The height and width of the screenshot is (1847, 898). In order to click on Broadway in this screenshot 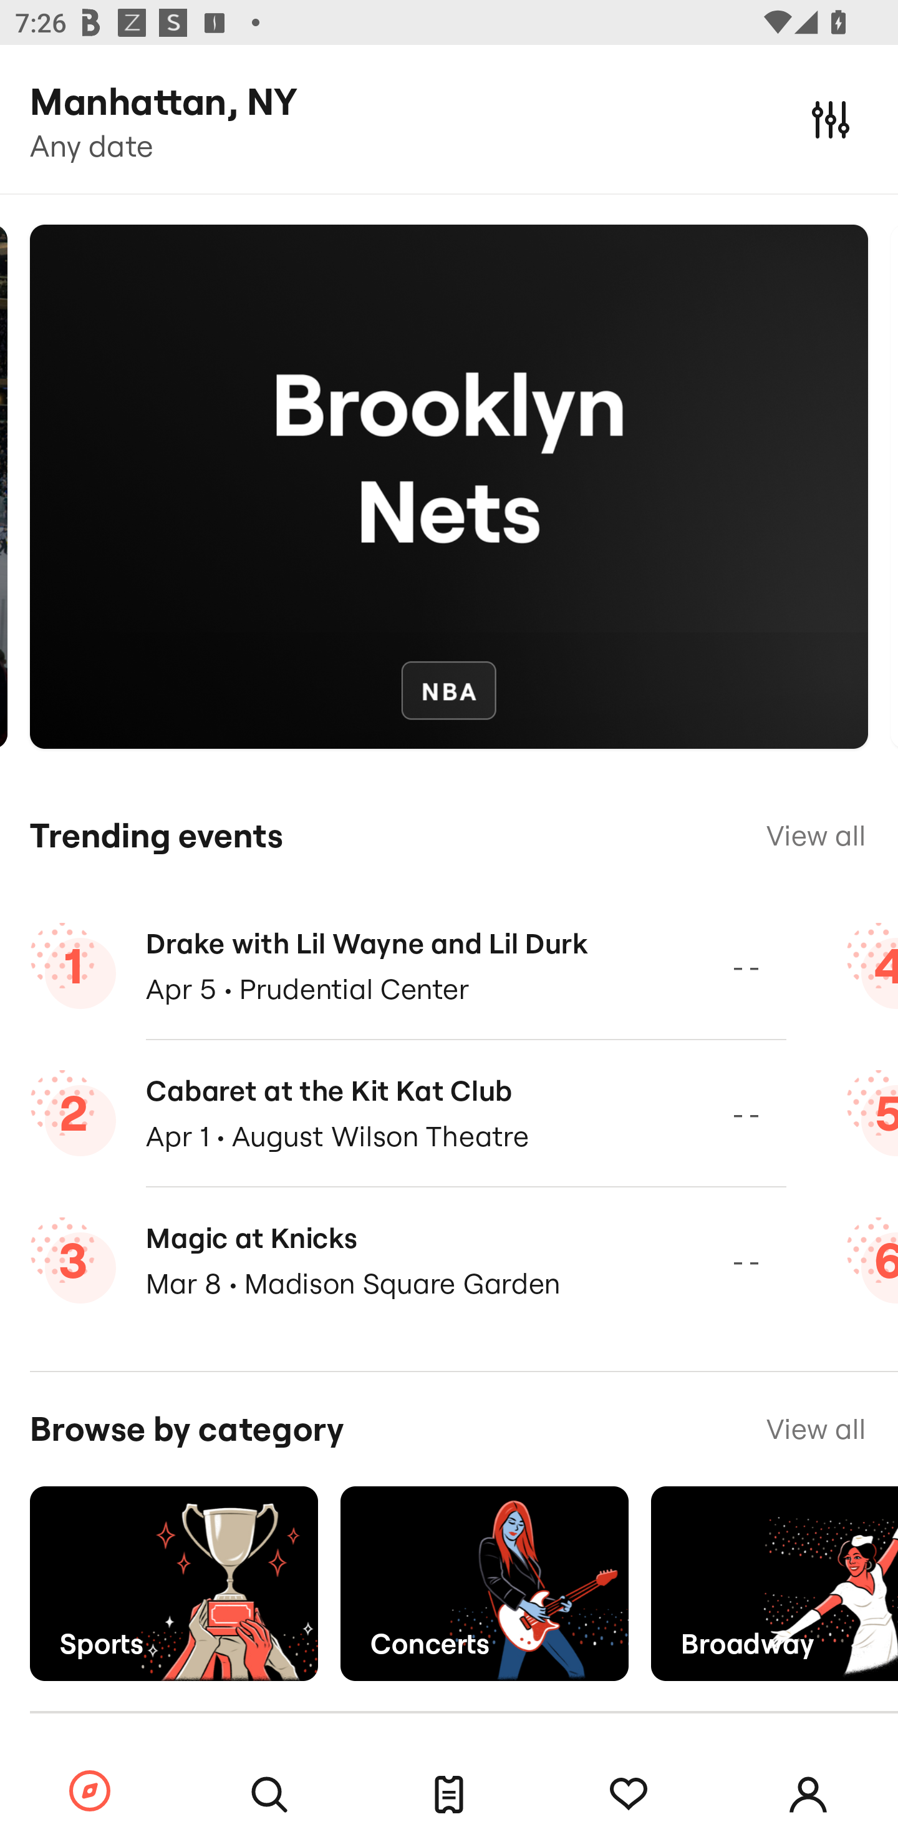, I will do `click(775, 1584)`.